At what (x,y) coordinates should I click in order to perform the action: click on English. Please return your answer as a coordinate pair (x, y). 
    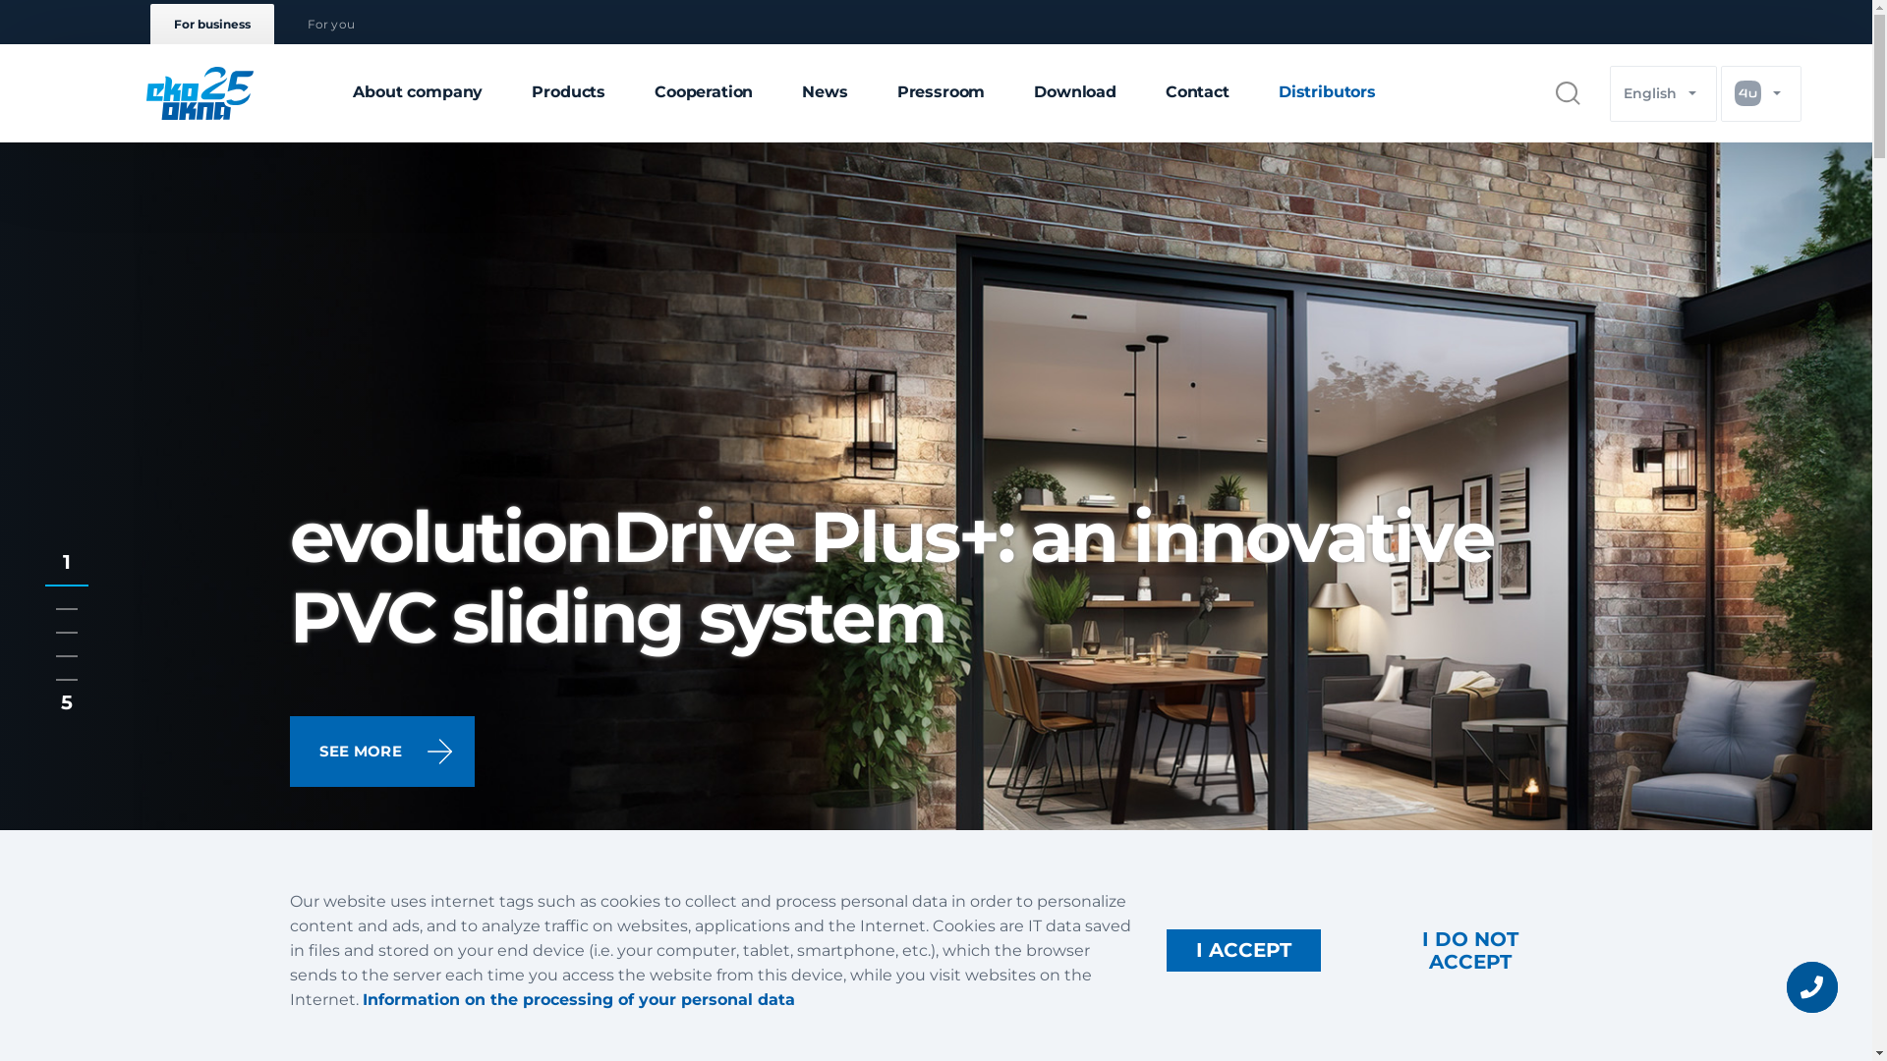
    Looking at the image, I should click on (1663, 92).